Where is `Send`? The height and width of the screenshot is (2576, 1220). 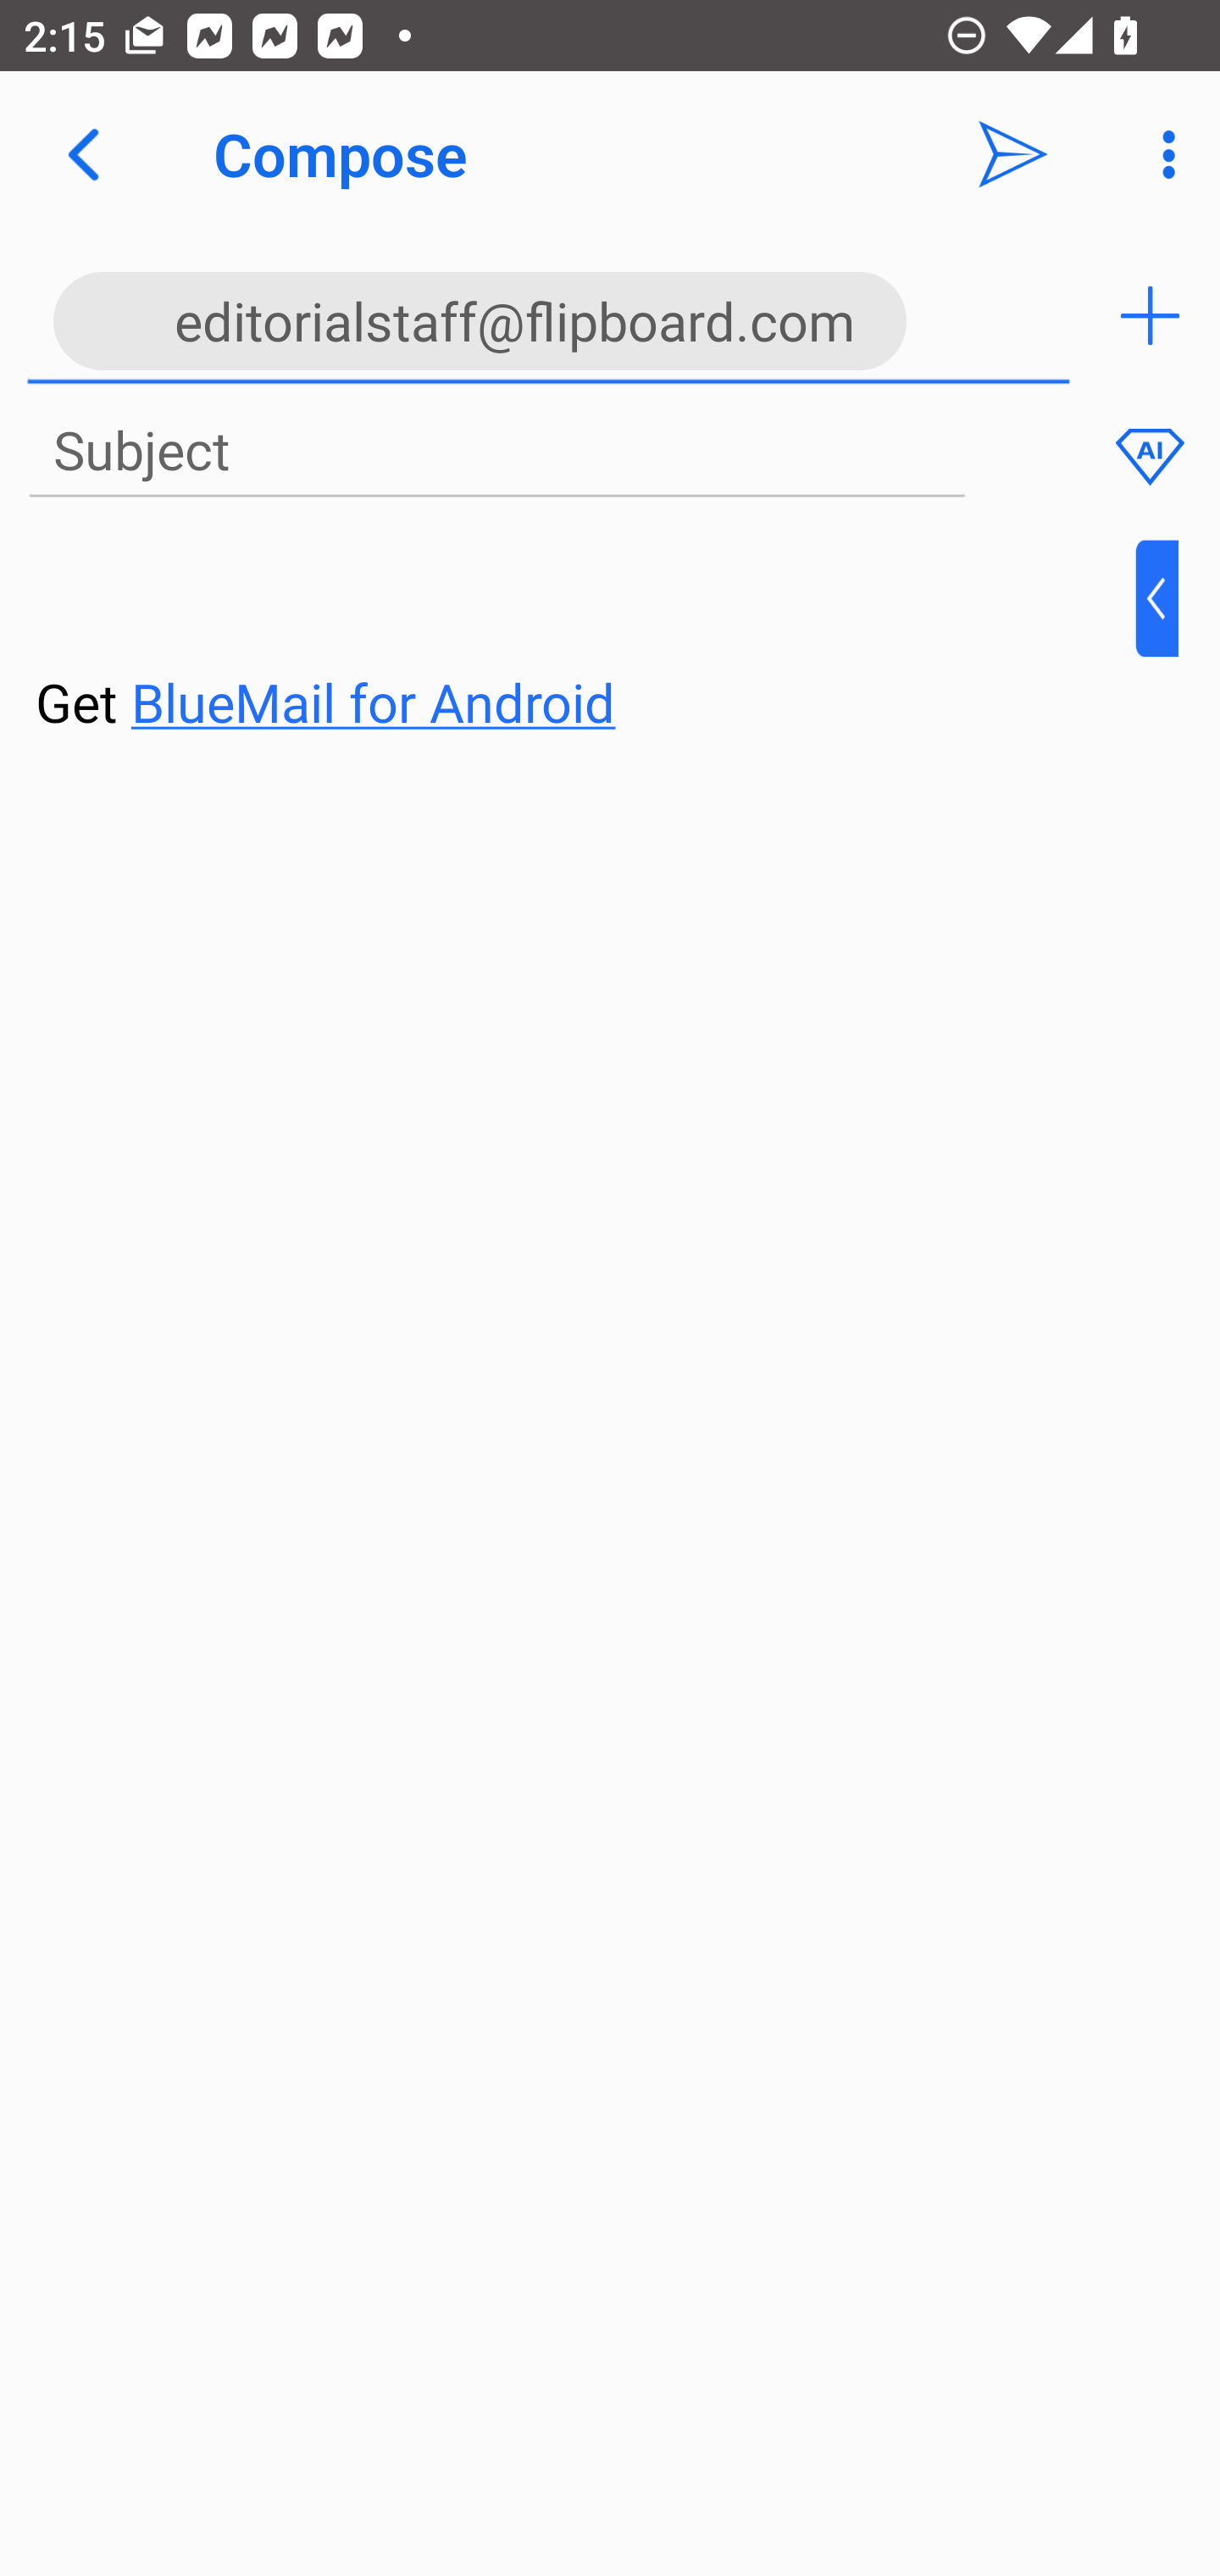 Send is located at coordinates (1013, 154).